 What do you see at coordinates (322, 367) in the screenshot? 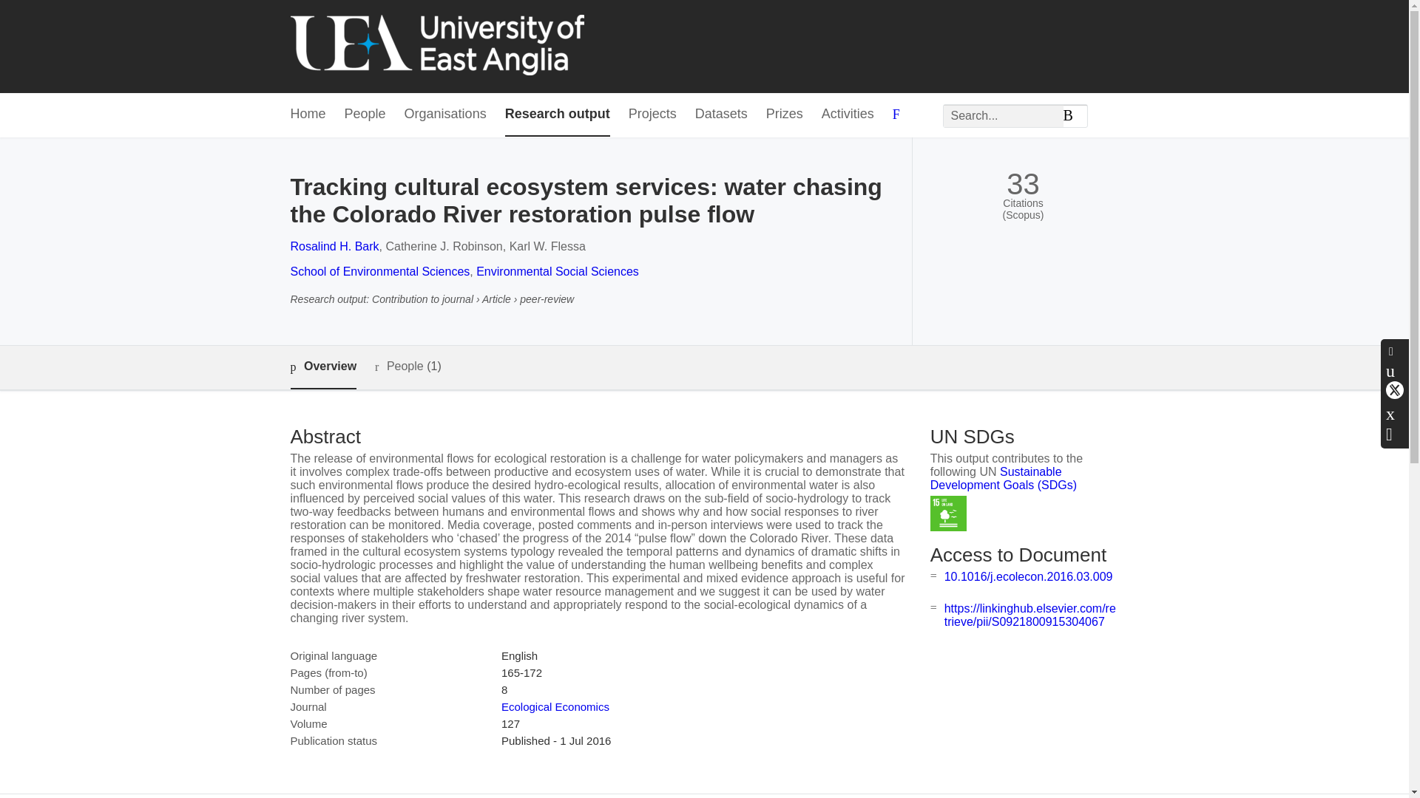
I see `Overview` at bounding box center [322, 367].